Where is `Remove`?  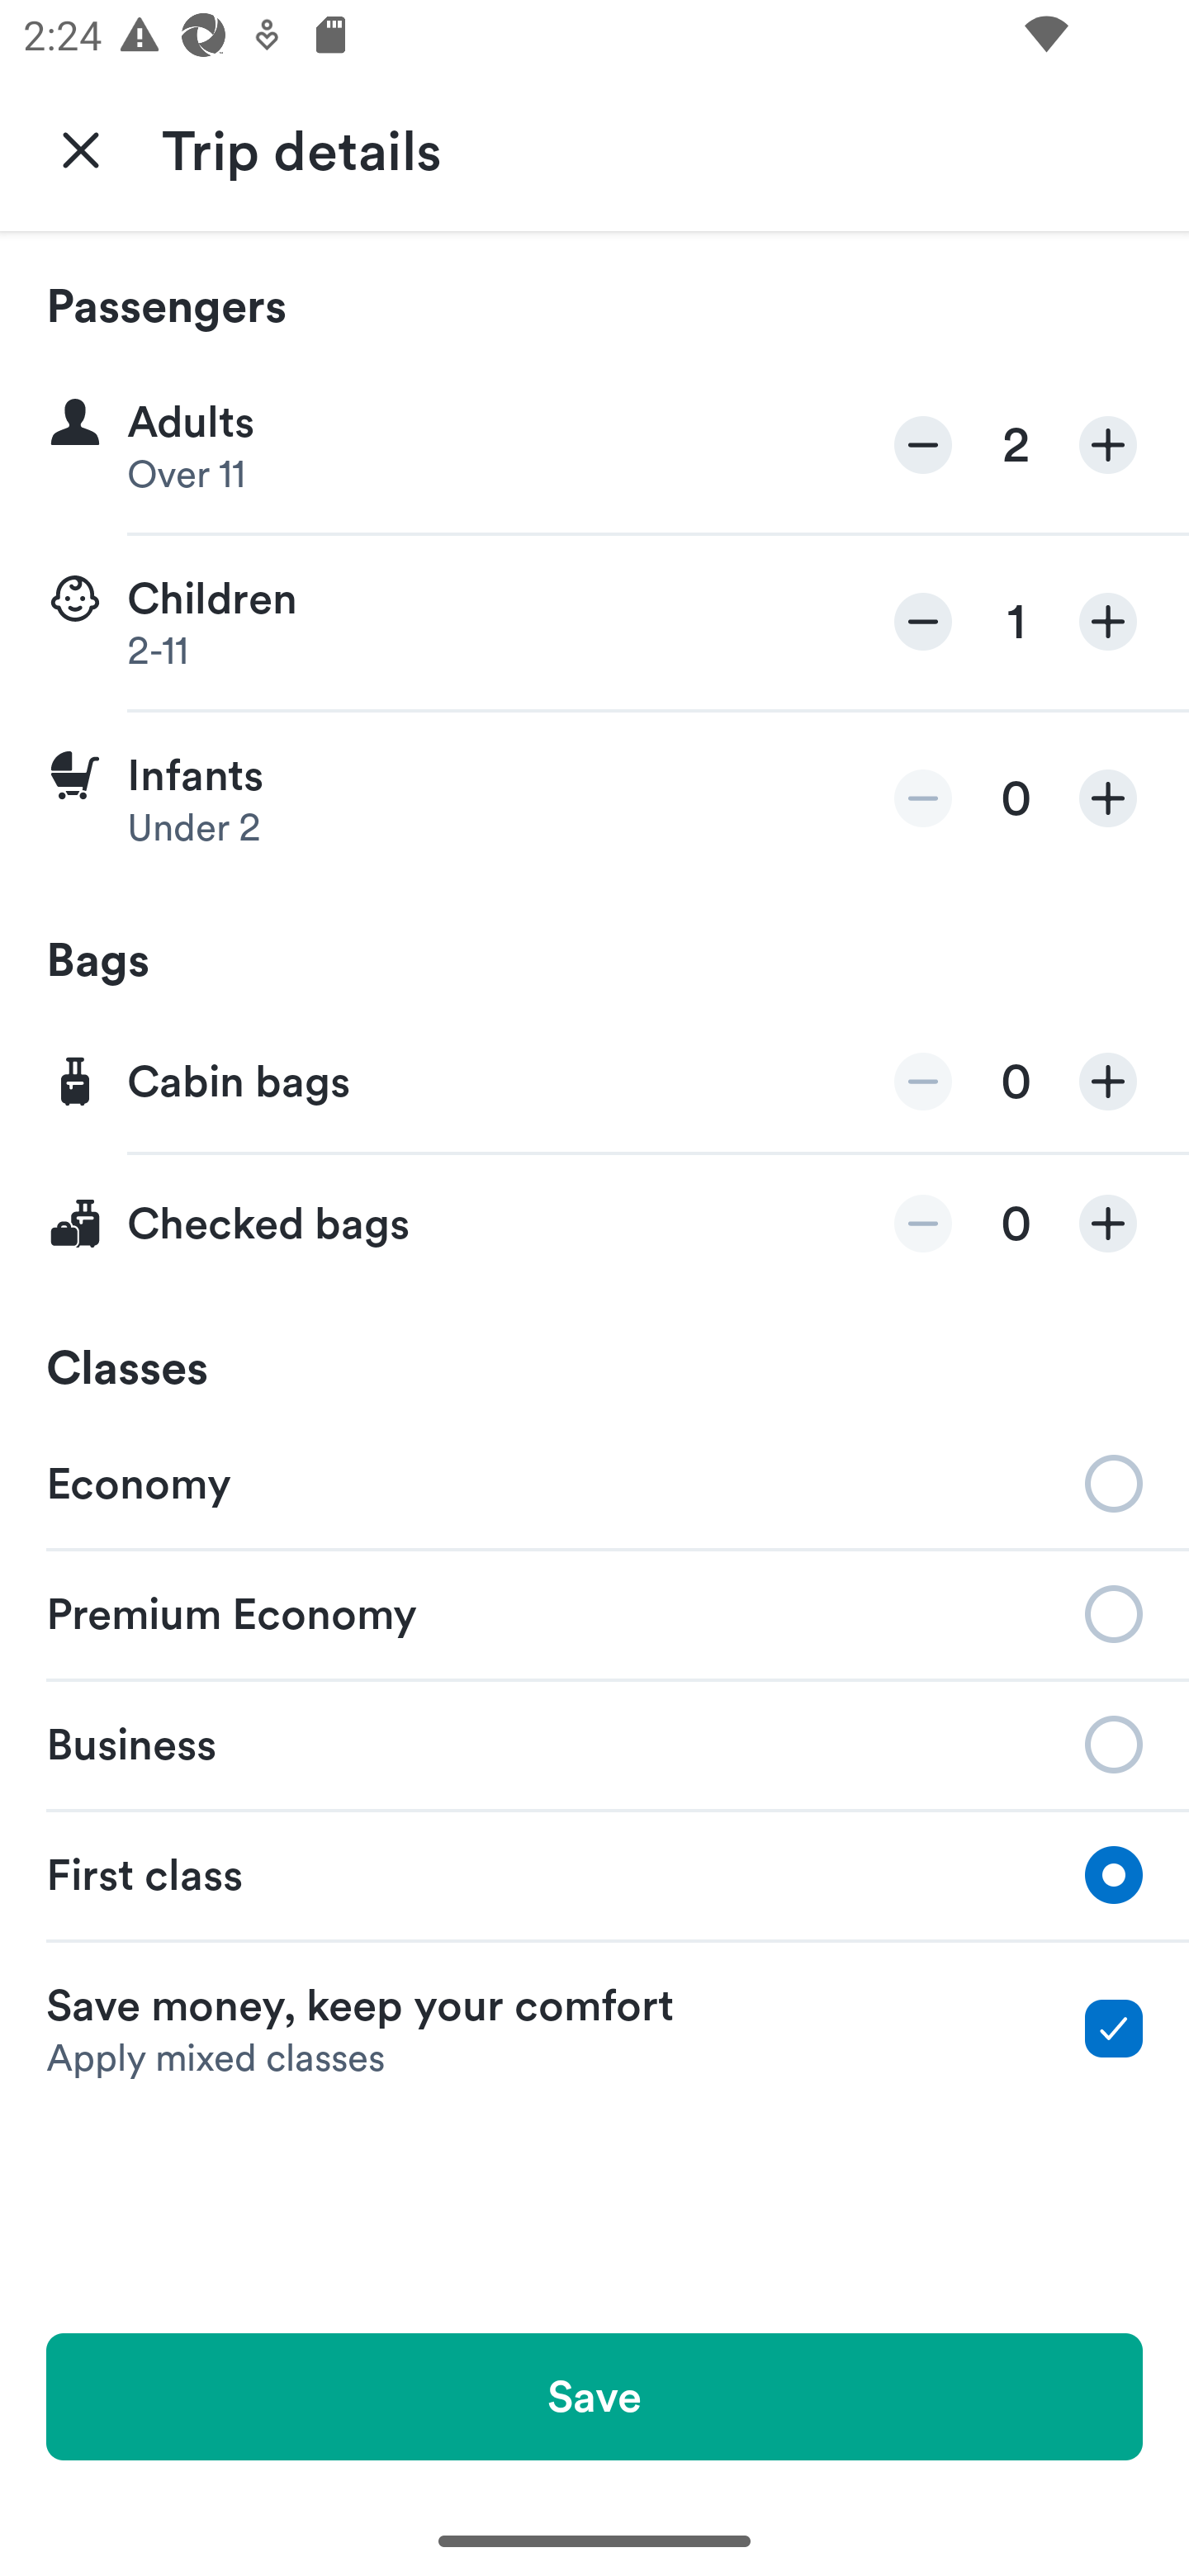 Remove is located at coordinates (923, 446).